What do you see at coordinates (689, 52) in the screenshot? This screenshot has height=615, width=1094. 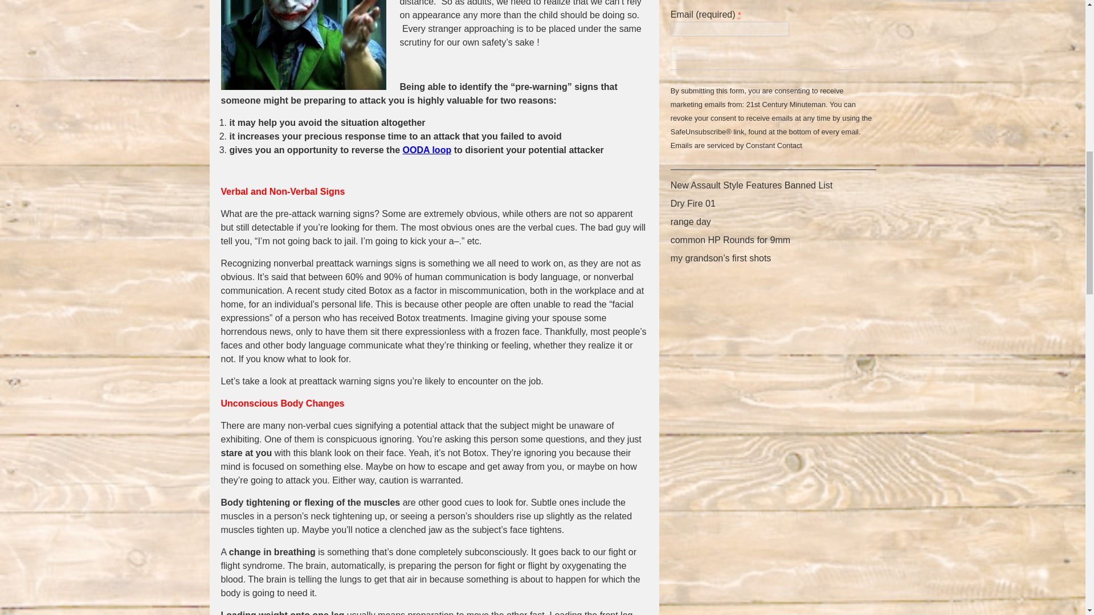 I see `Sign up` at bounding box center [689, 52].